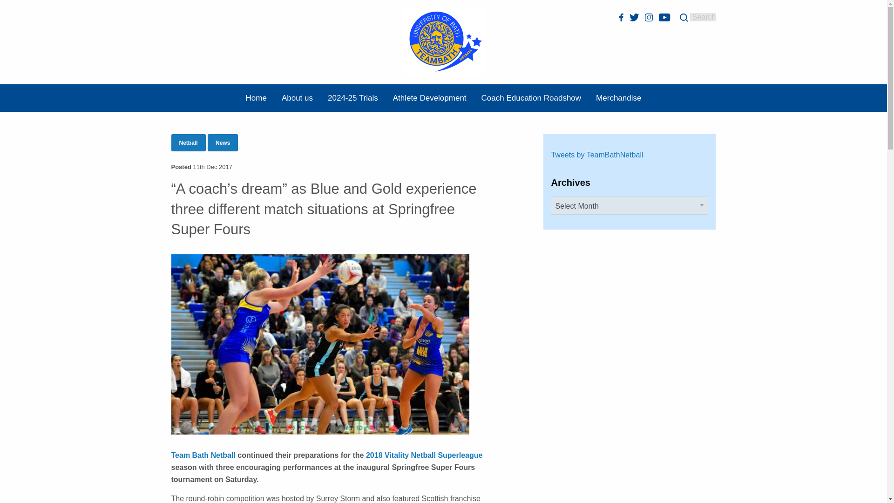  Describe the element at coordinates (203, 455) in the screenshot. I see `Team Bath Netball` at that location.